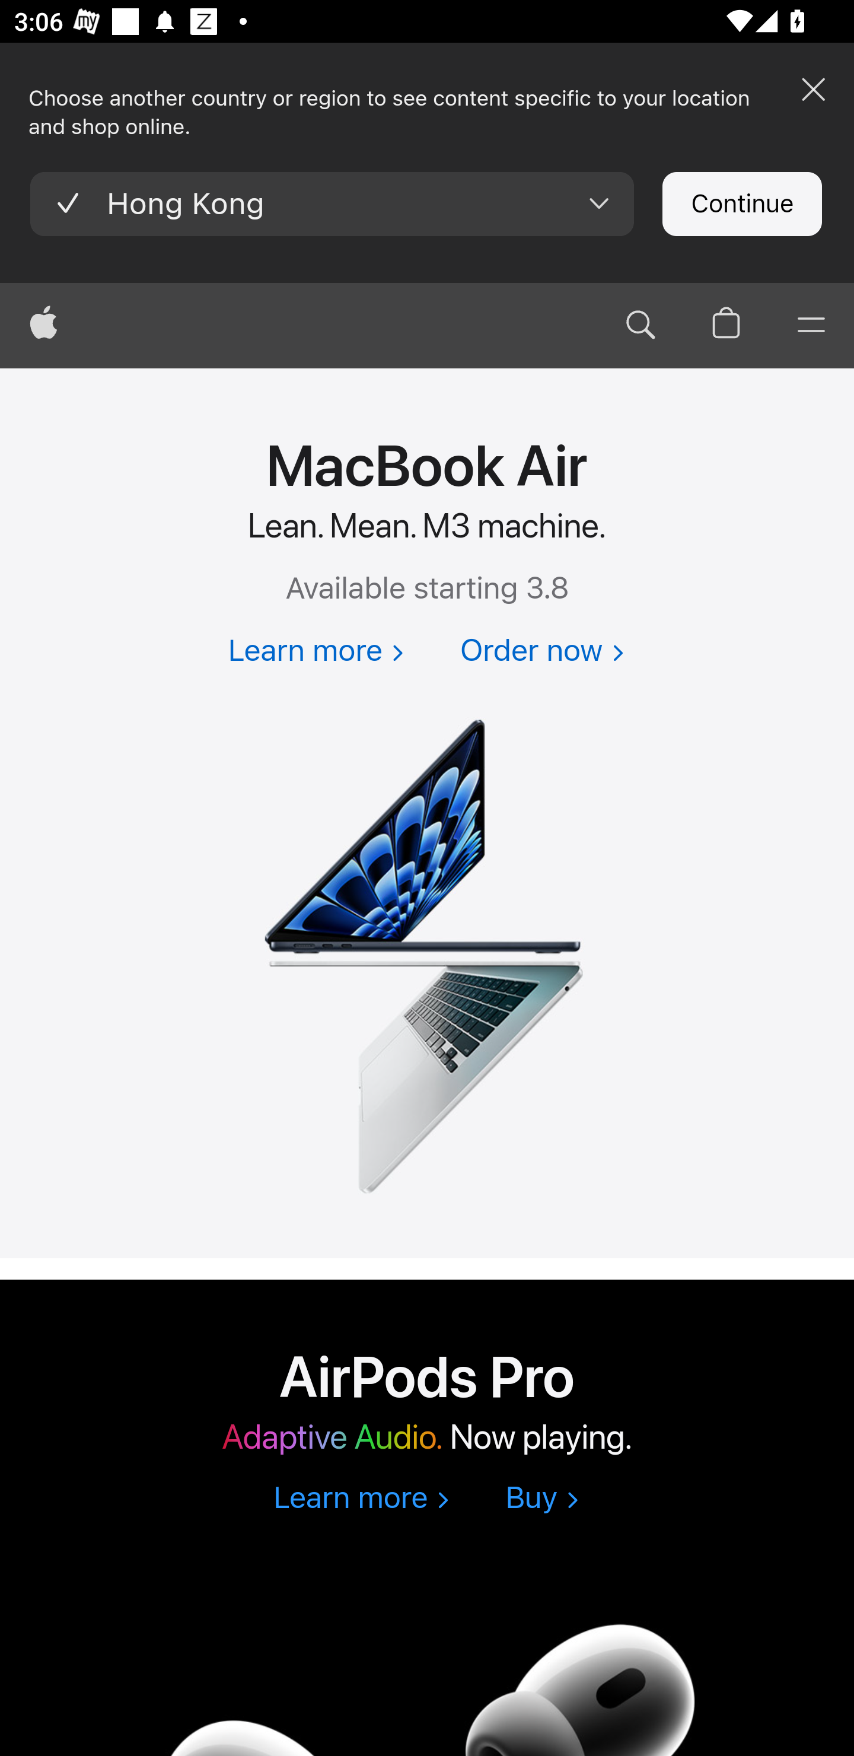 The height and width of the screenshot is (1756, 854). I want to click on Buy AirPods Pro Buy , so click(541, 1500).